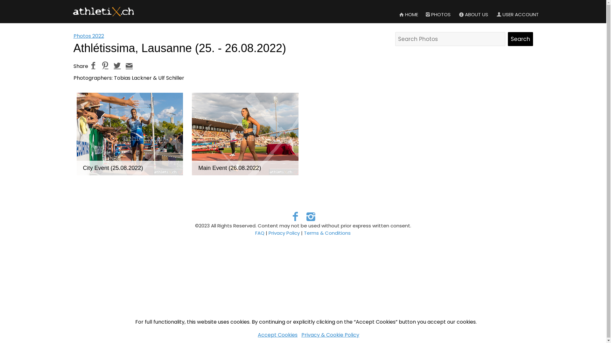 The width and height of the screenshot is (611, 343). Describe the element at coordinates (230, 168) in the screenshot. I see `Main Event (26.08.2022)` at that location.